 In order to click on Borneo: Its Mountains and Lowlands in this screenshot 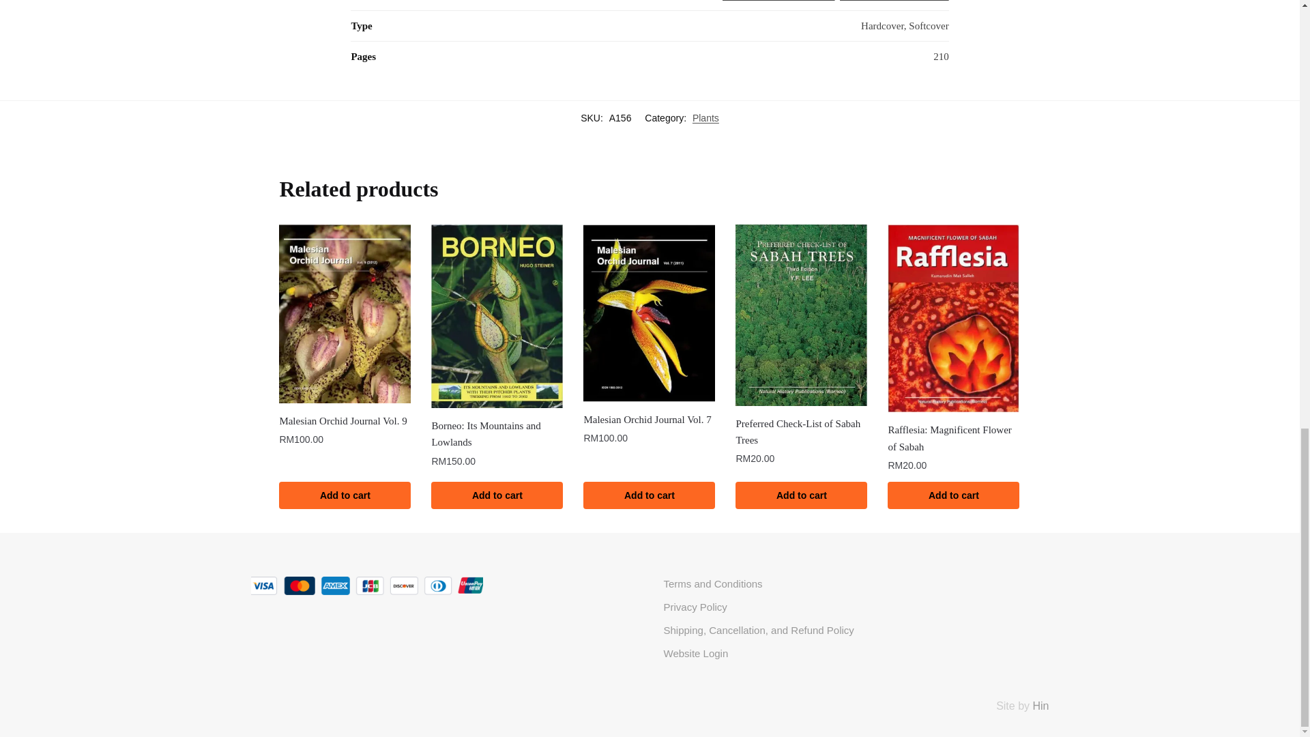, I will do `click(497, 317)`.